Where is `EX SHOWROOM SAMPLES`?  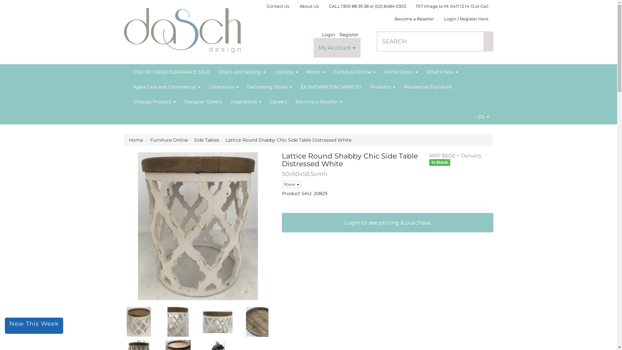
EX SHOWROOM SAMPLES is located at coordinates (331, 87).